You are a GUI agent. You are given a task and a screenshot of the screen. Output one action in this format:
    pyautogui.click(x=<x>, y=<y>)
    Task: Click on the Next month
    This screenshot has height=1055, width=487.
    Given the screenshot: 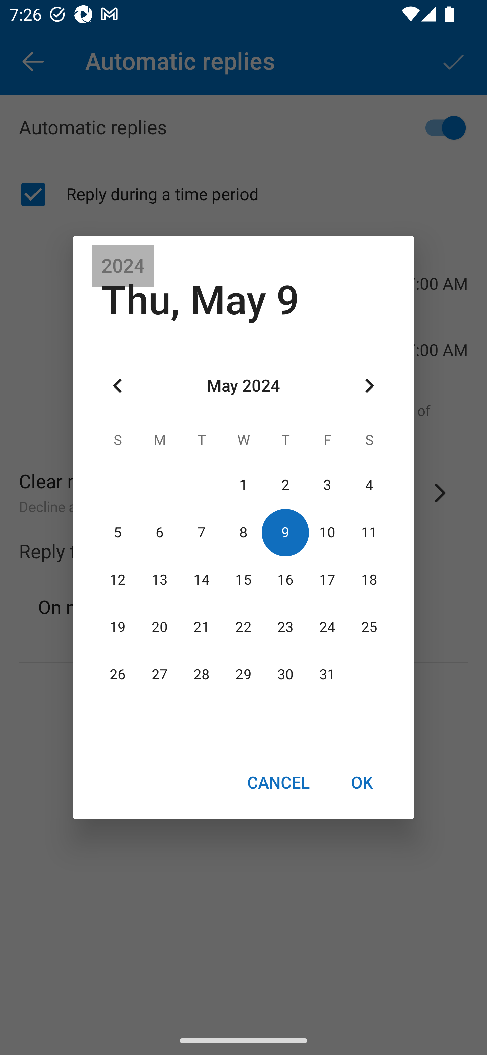 What is the action you would take?
    pyautogui.click(x=369, y=386)
    